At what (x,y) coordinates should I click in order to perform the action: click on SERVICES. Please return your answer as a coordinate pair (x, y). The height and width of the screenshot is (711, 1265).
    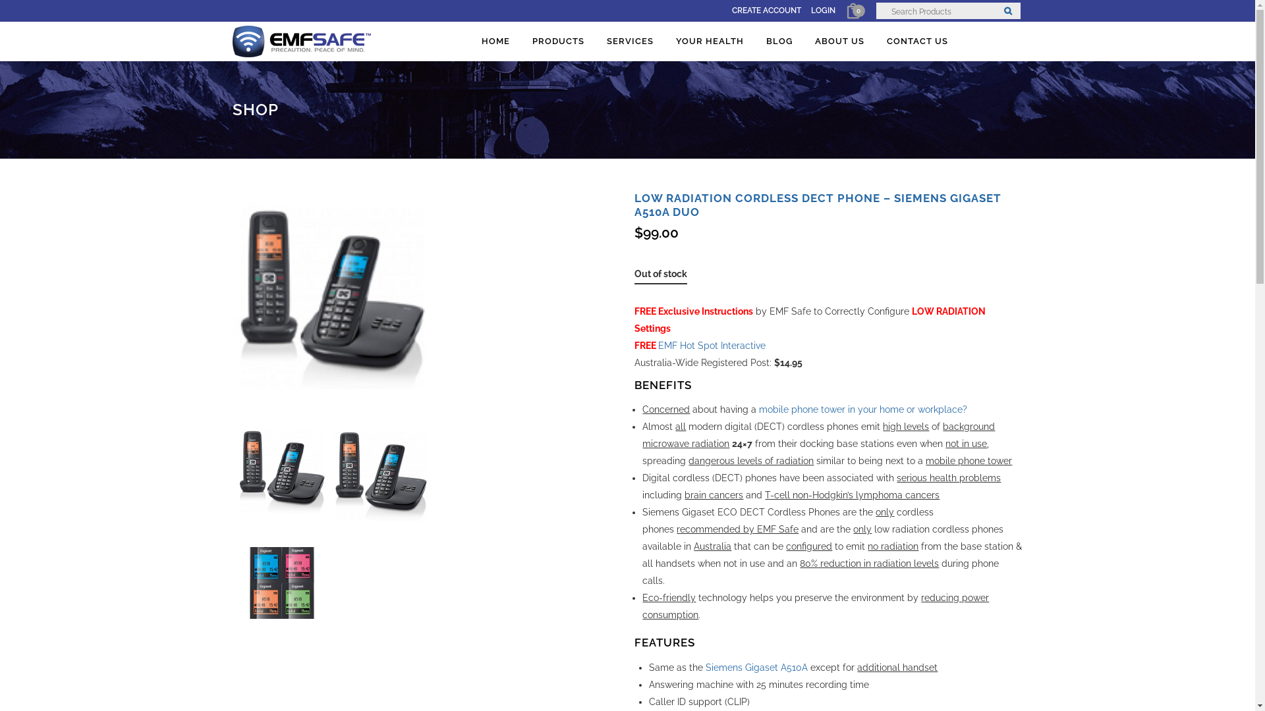
    Looking at the image, I should click on (630, 41).